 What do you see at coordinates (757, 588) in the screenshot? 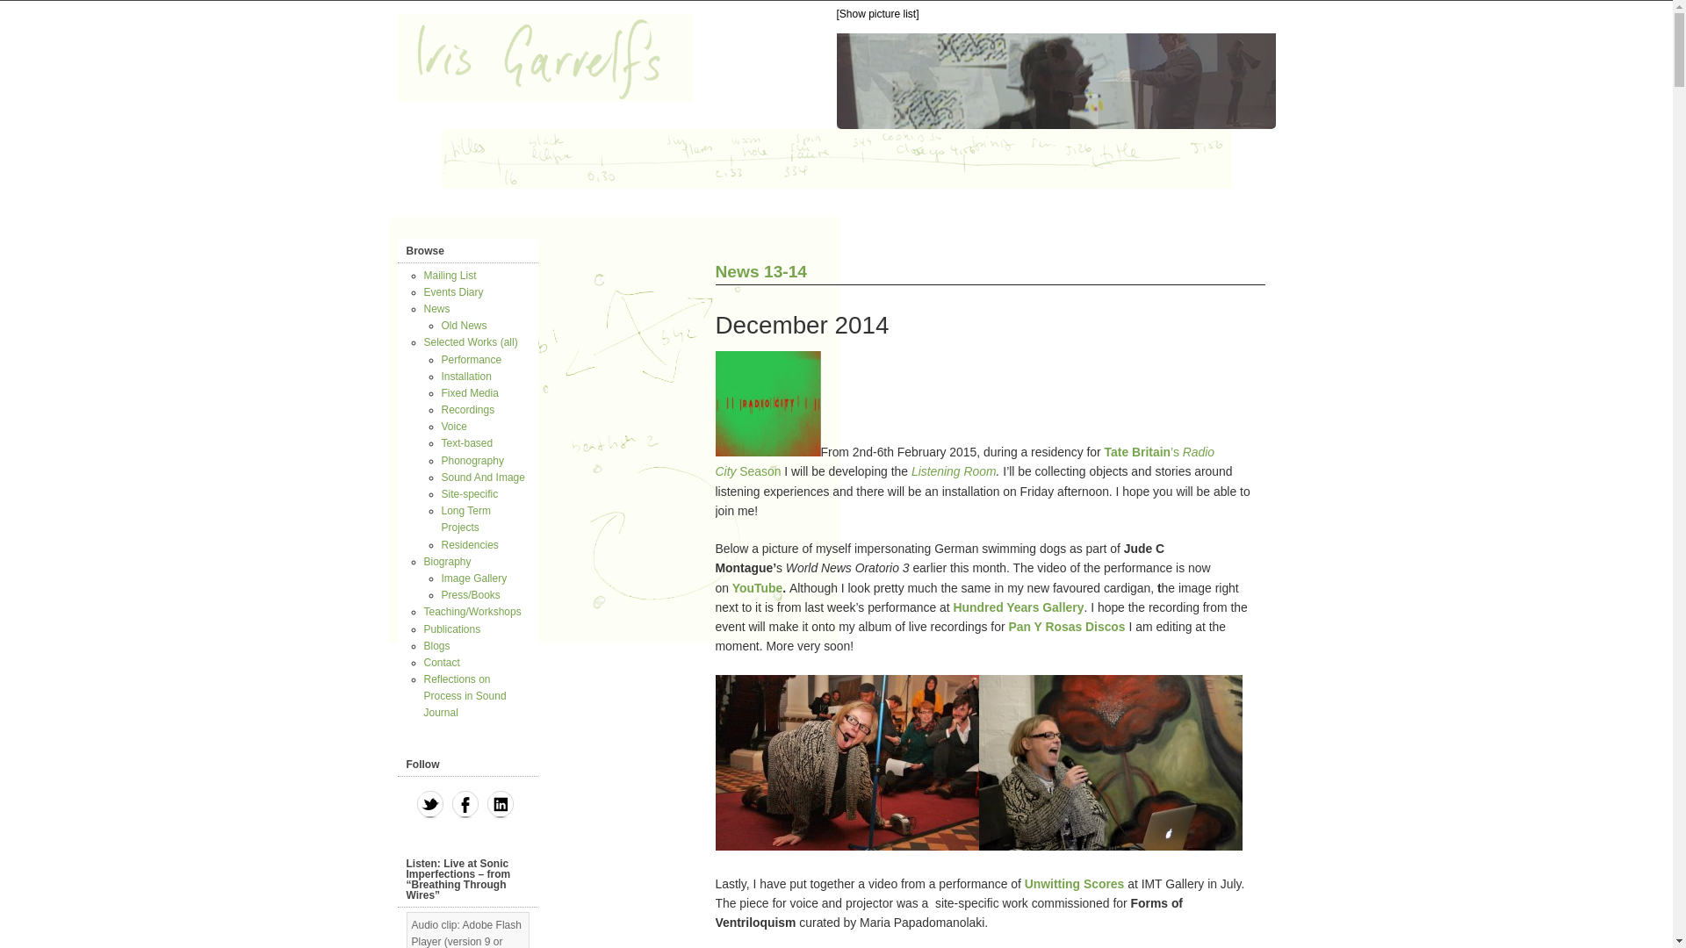
I see `YouTube` at bounding box center [757, 588].